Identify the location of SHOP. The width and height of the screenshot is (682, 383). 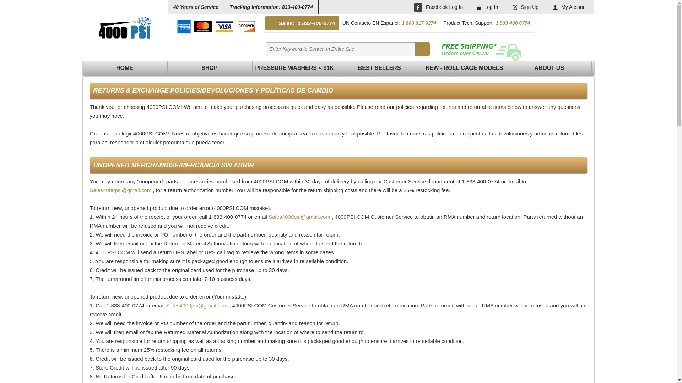
(210, 68).